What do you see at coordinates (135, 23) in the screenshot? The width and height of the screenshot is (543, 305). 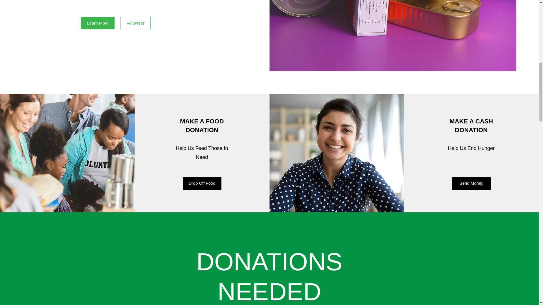 I see `Volunteer` at bounding box center [135, 23].